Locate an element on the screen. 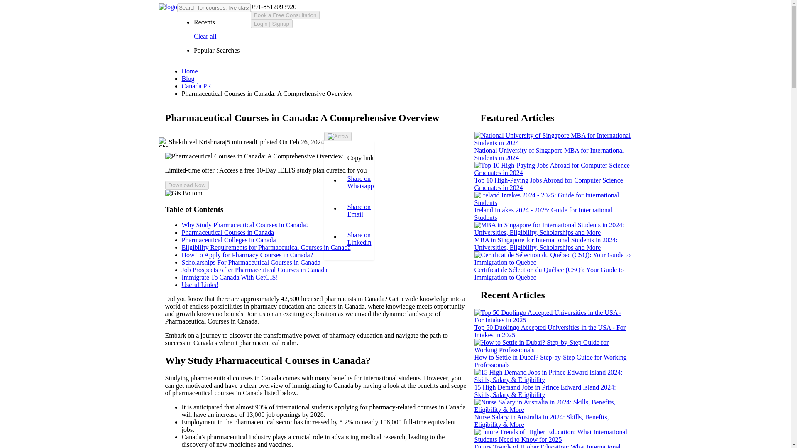  Job Prospects After Pharmaceutical Courses in Canada is located at coordinates (254, 270).